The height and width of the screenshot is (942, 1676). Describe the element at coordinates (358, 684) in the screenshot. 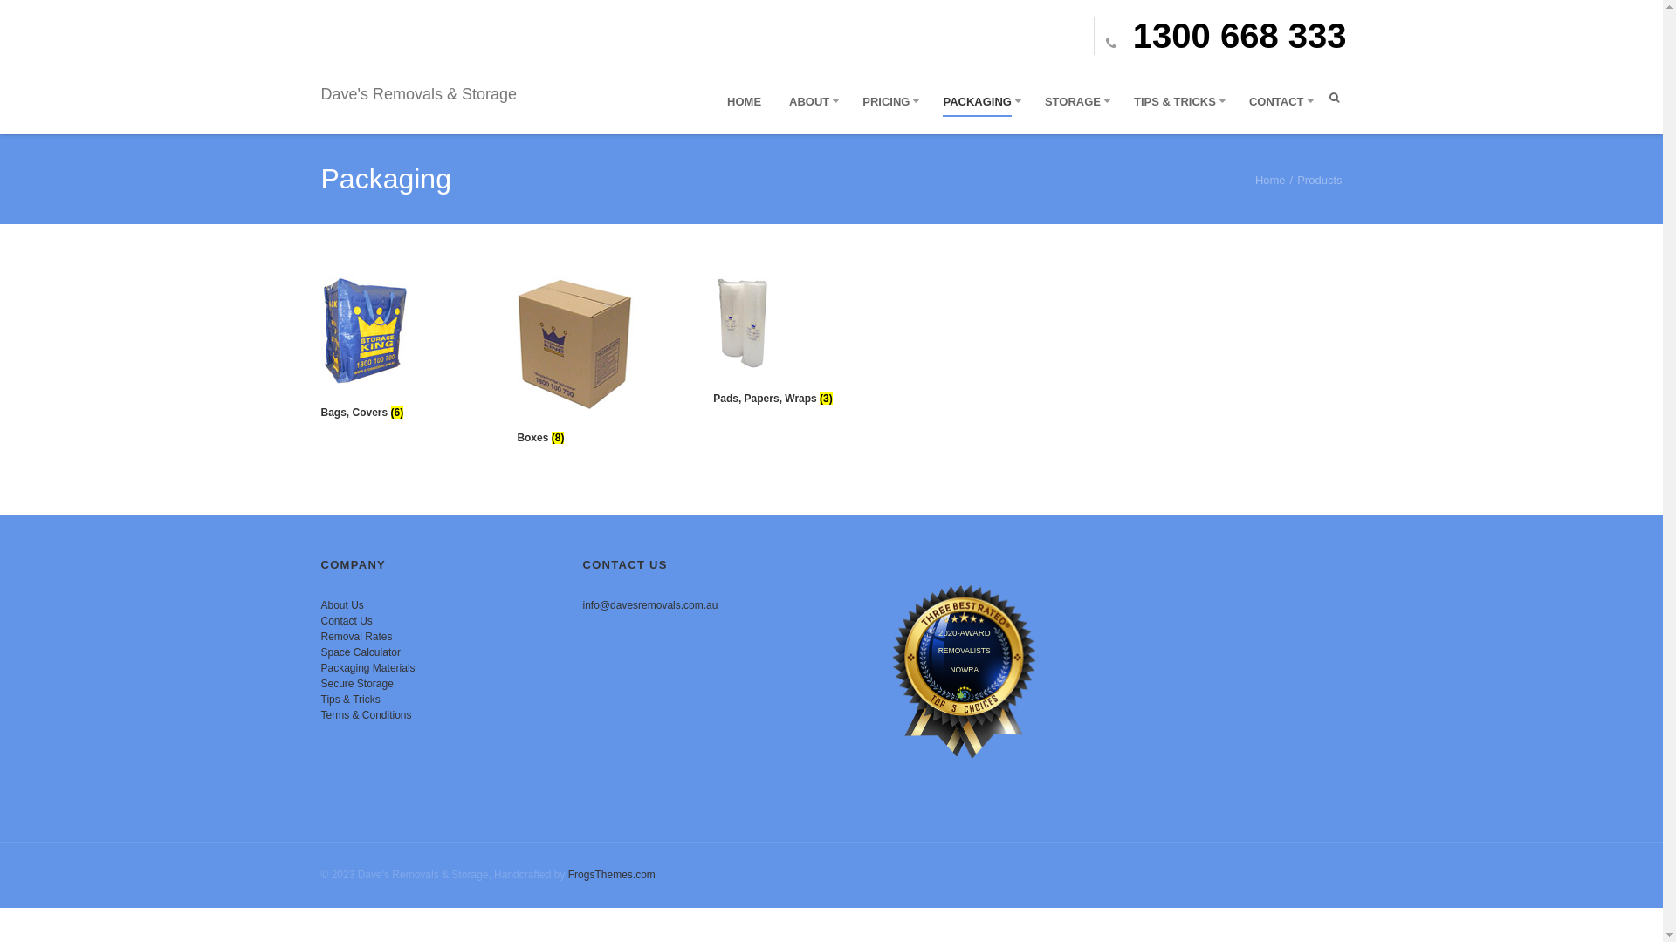

I see `Secure Storage` at that location.